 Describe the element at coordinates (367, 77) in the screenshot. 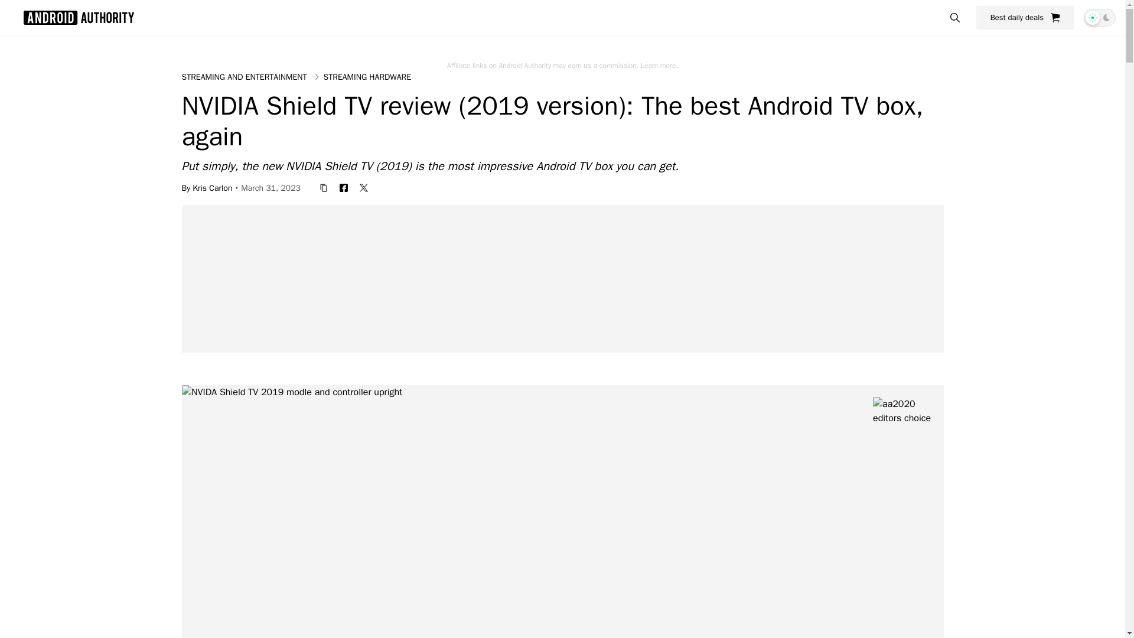

I see `STREAMING HARDWARE` at that location.